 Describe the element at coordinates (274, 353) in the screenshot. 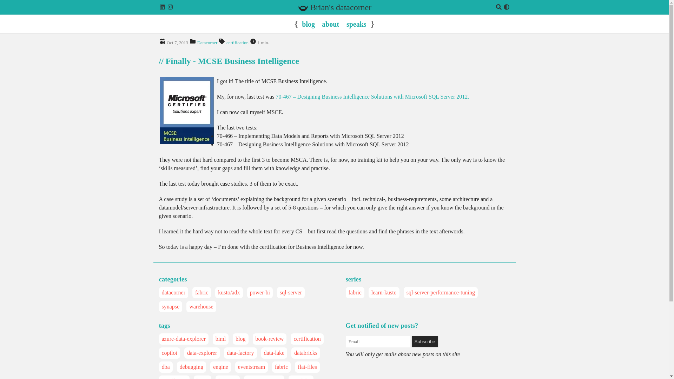

I see `data-lake` at that location.